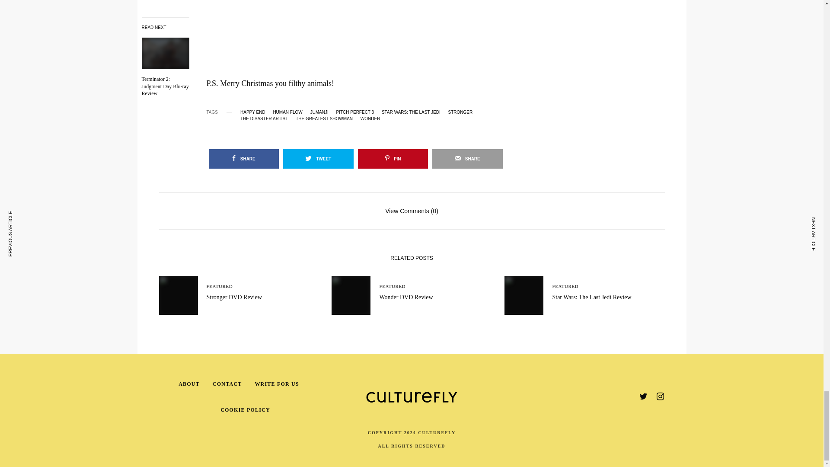  Describe the element at coordinates (393, 158) in the screenshot. I see `PIN` at that location.